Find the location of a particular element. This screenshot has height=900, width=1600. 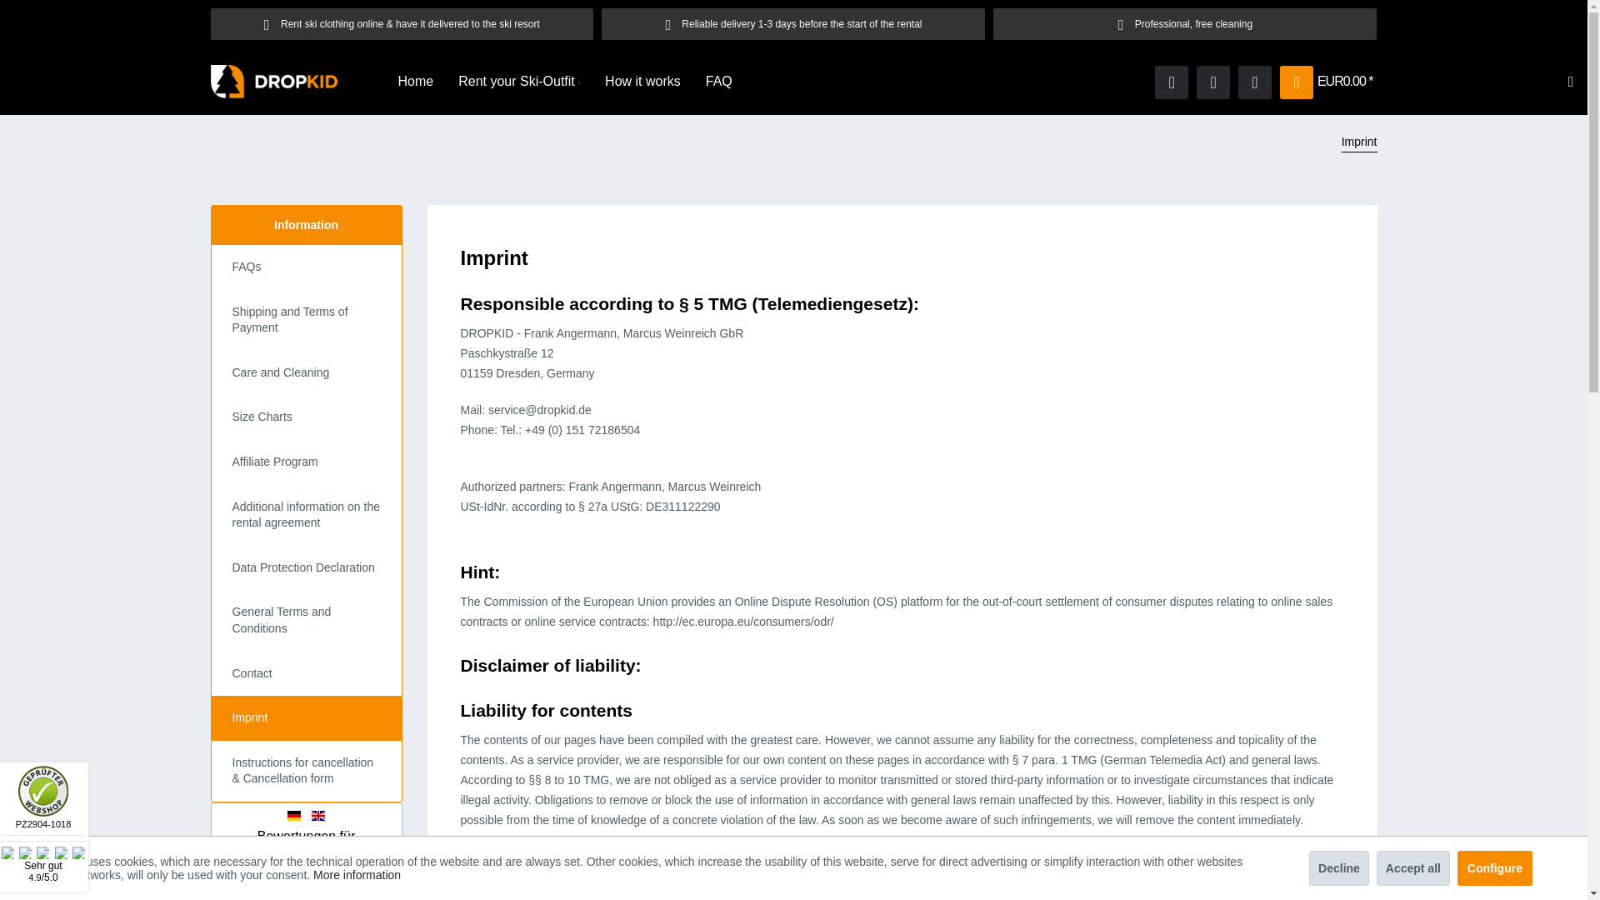

good is located at coordinates (42, 853).